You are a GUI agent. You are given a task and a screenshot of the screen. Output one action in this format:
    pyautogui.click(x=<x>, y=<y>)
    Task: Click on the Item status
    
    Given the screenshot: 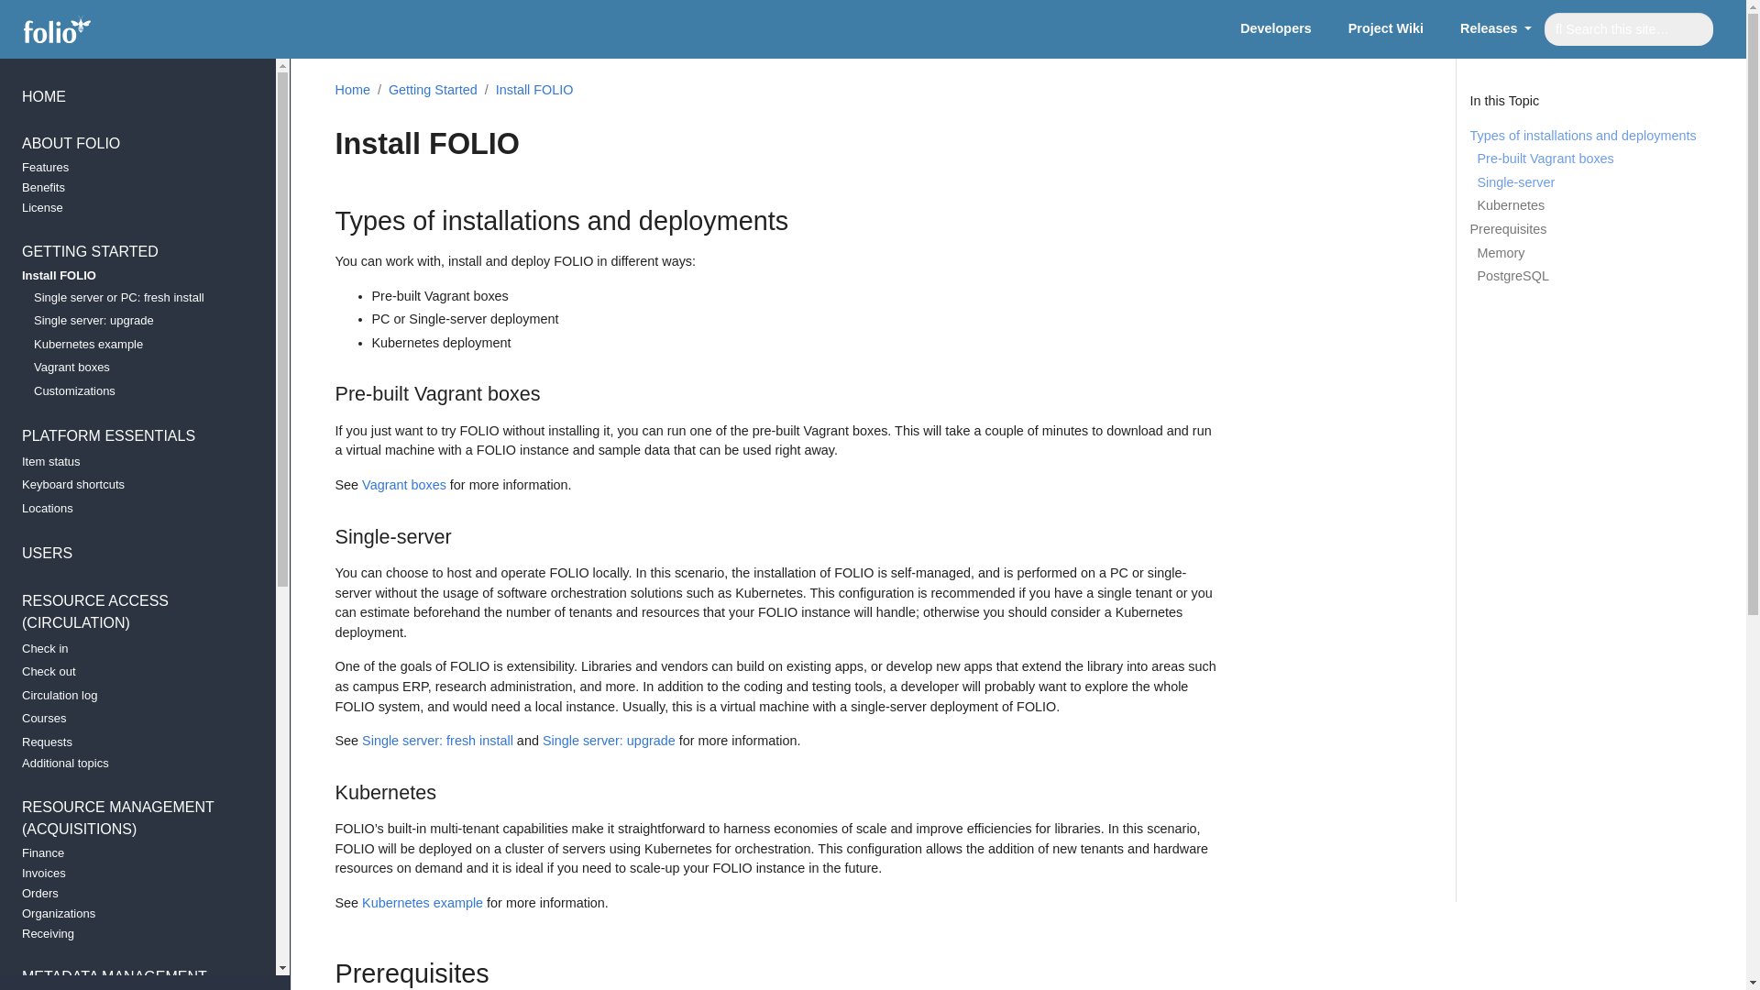 What is the action you would take?
    pyautogui.click(x=130, y=766)
    